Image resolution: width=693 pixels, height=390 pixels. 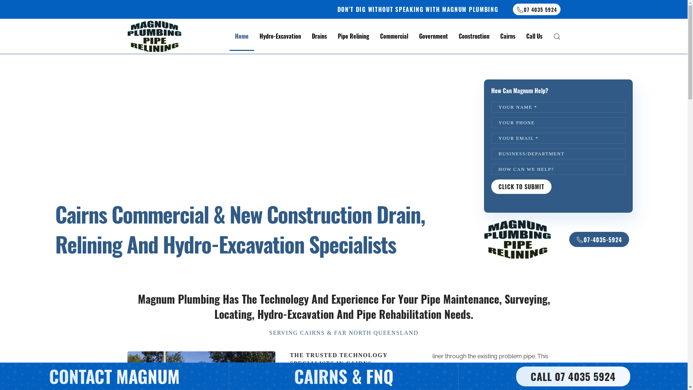 What do you see at coordinates (507, 36) in the screenshot?
I see `Cairns` at bounding box center [507, 36].